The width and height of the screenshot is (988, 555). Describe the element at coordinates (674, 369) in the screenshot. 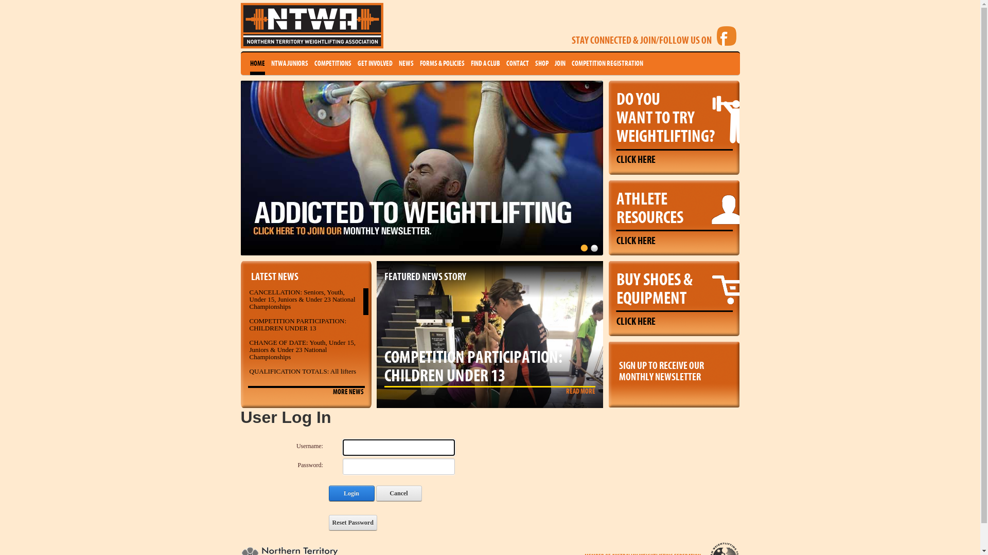

I see `SIGN UP TO RECEIVE OUR MONTHLY NEWSLETTER` at that location.